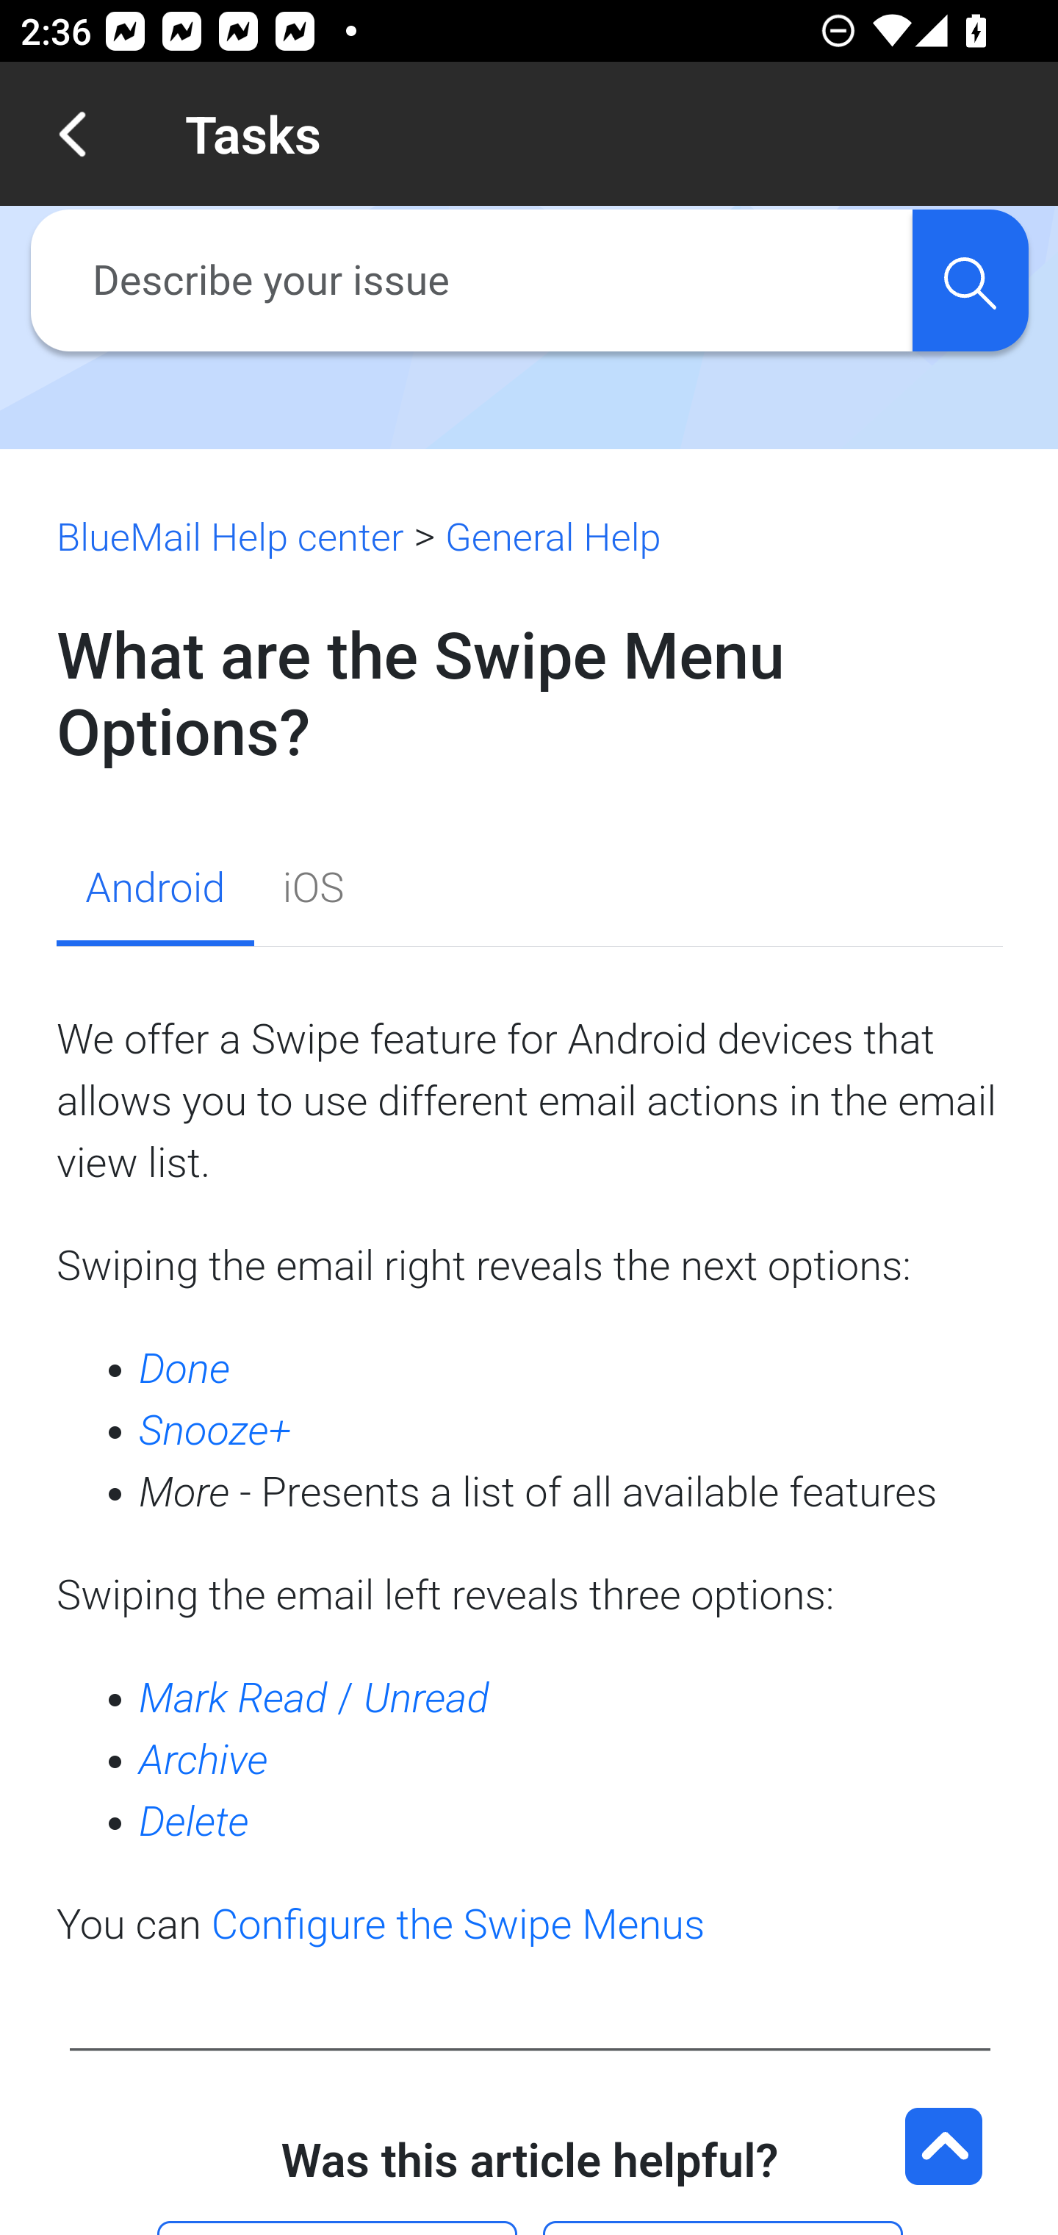  I want to click on iOS, so click(313, 893).